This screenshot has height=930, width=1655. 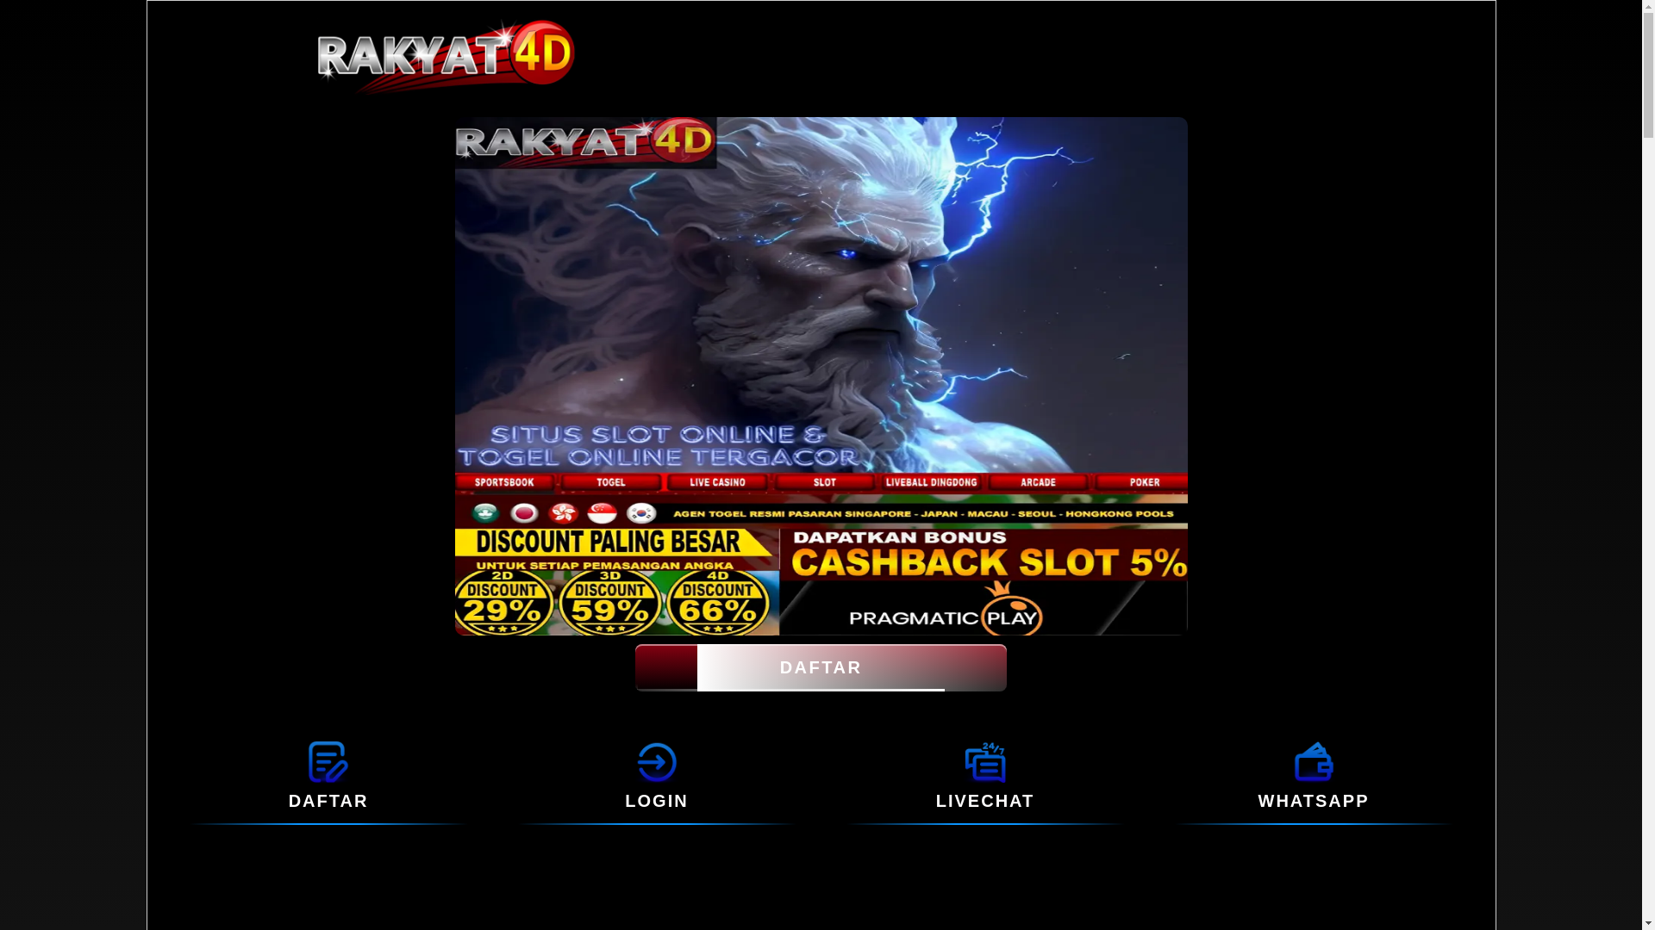 What do you see at coordinates (1314, 801) in the screenshot?
I see `WHATSAPP` at bounding box center [1314, 801].